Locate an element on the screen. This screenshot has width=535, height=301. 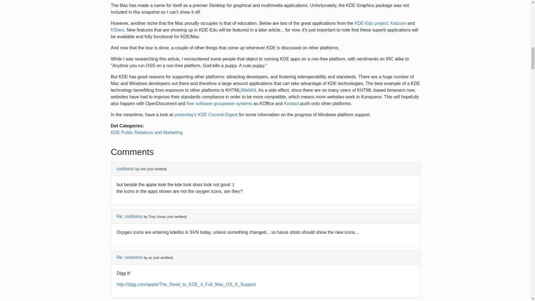
free software groupware systems is located at coordinates (220, 103).